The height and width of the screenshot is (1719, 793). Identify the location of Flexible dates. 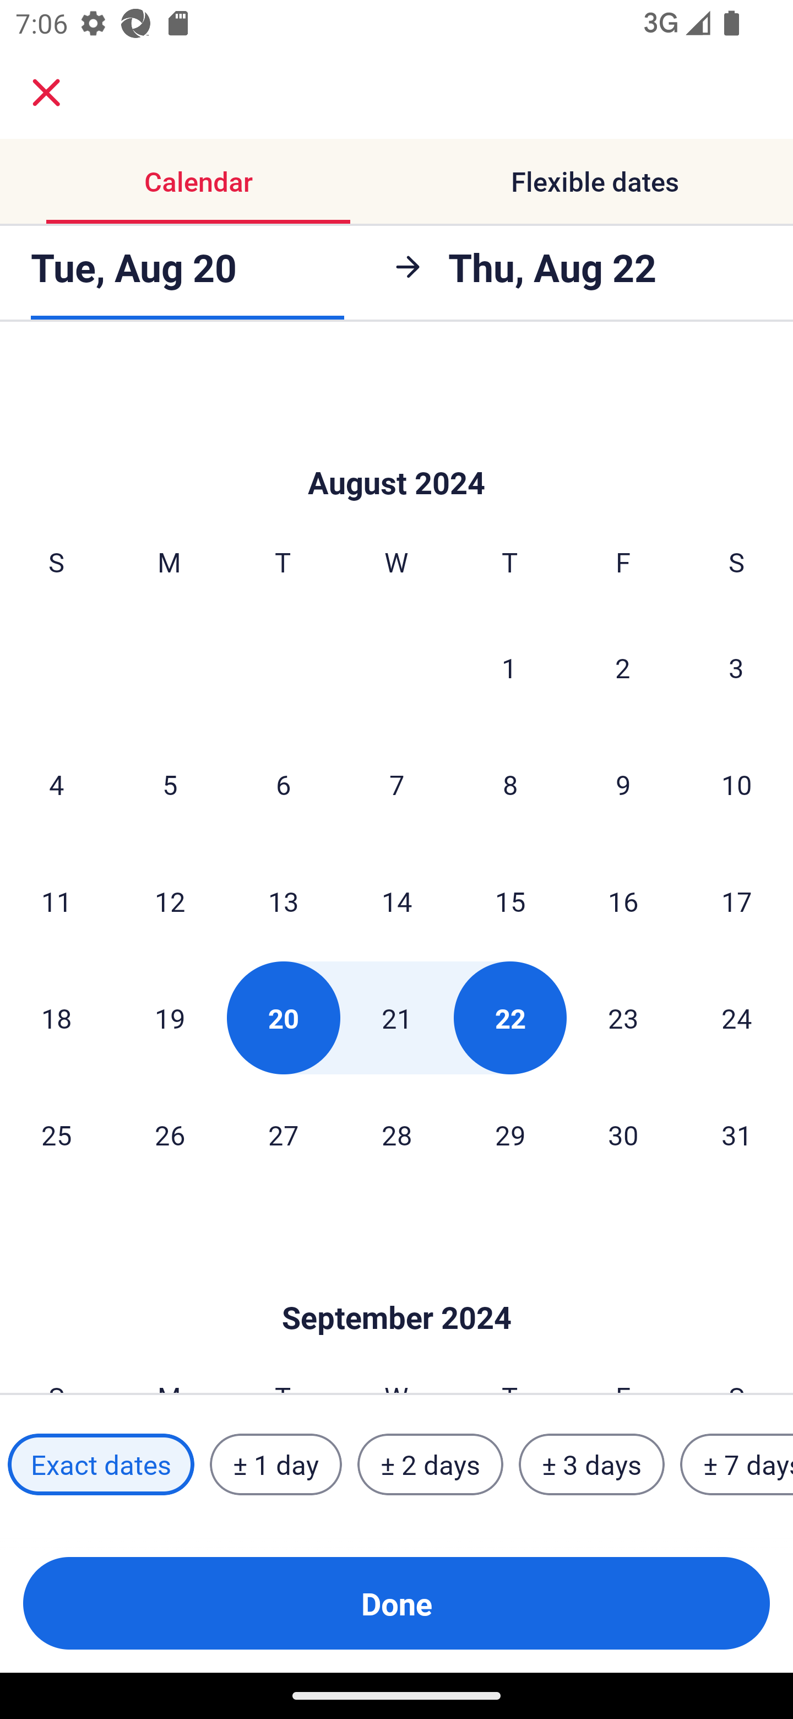
(595, 181).